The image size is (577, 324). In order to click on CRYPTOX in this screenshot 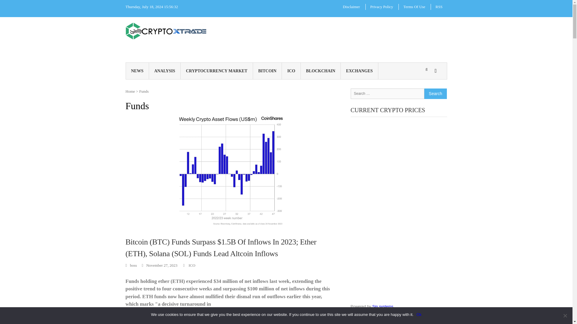, I will do `click(220, 34)`.